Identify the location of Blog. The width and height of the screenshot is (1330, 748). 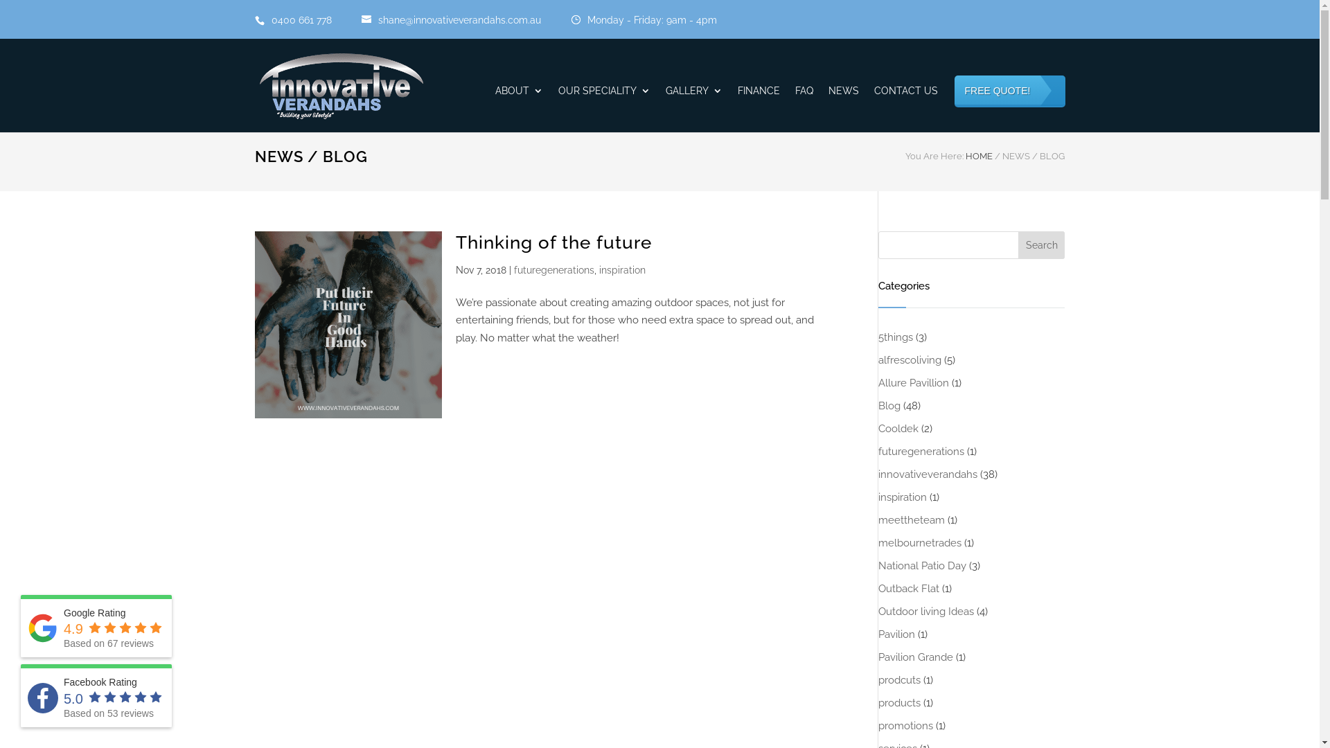
(889, 406).